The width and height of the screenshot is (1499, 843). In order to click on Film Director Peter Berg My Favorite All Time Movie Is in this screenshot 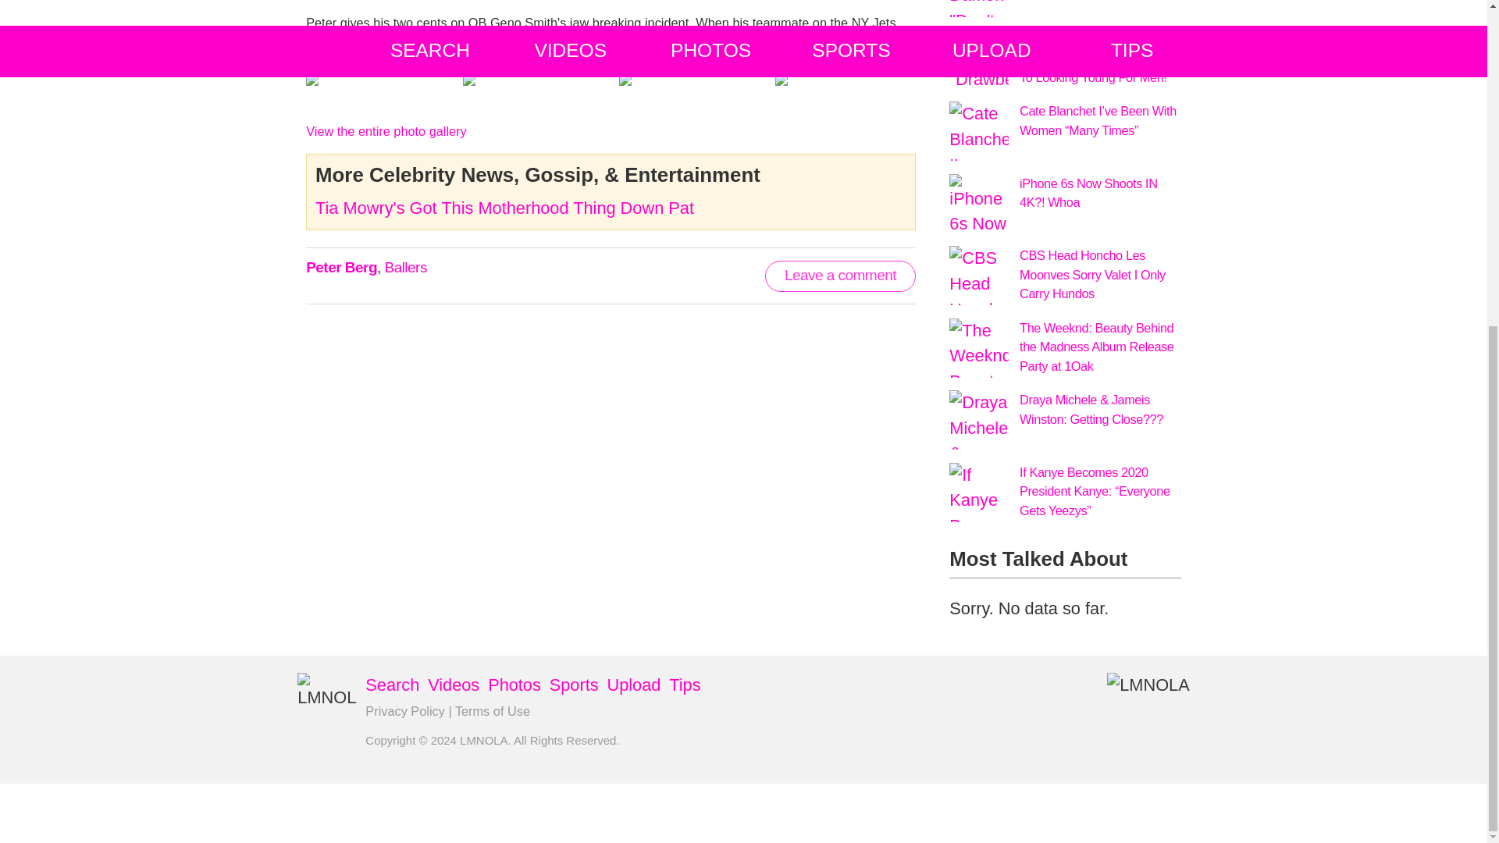, I will do `click(386, 131)`.